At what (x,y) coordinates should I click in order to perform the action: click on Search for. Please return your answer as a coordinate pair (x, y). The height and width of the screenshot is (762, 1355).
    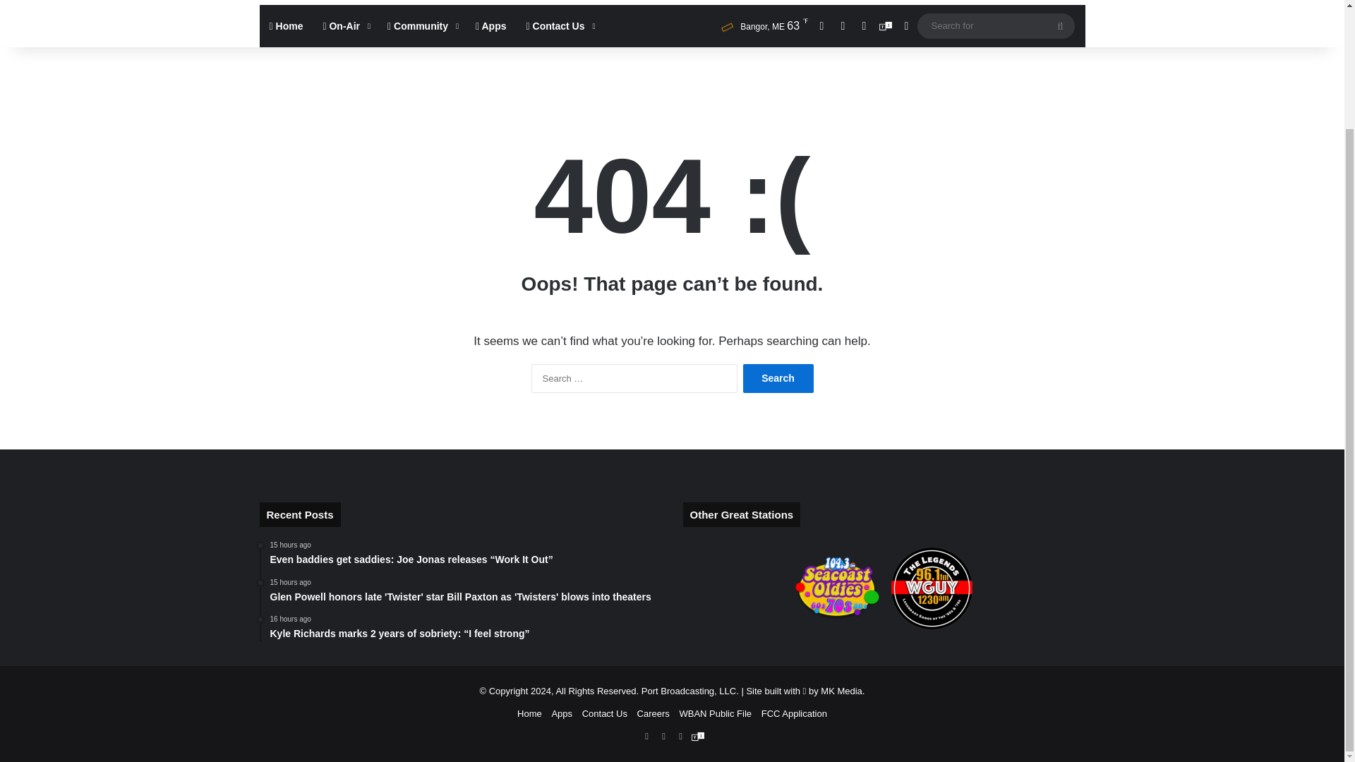
    Looking at the image, I should click on (1060, 26).